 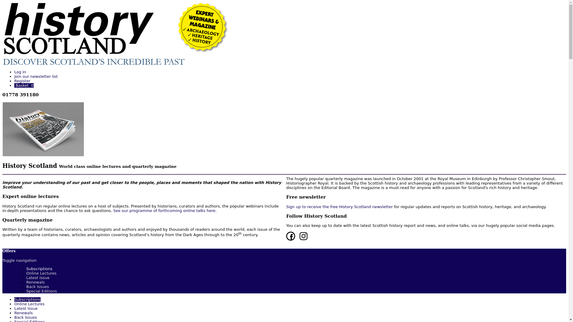 What do you see at coordinates (30, 321) in the screenshot?
I see `Special Editions` at bounding box center [30, 321].